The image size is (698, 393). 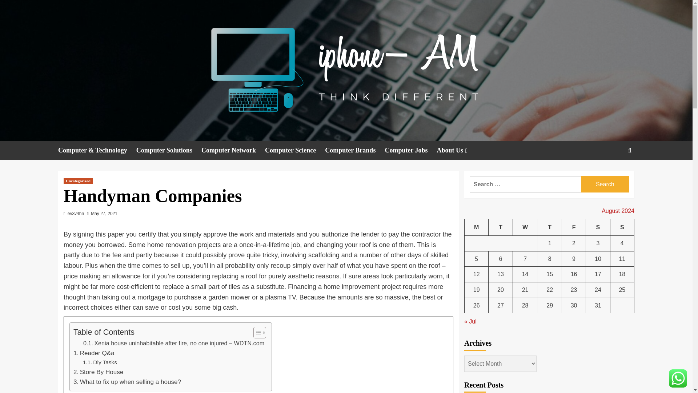 What do you see at coordinates (550, 227) in the screenshot?
I see `Thursday` at bounding box center [550, 227].